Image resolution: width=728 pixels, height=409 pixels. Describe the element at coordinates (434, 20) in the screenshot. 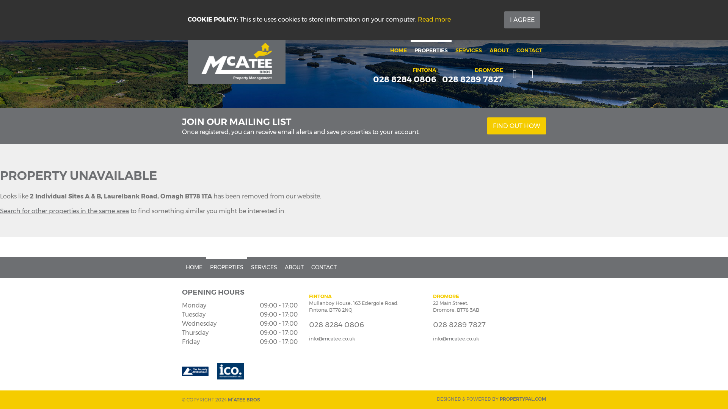

I see `Read more` at that location.